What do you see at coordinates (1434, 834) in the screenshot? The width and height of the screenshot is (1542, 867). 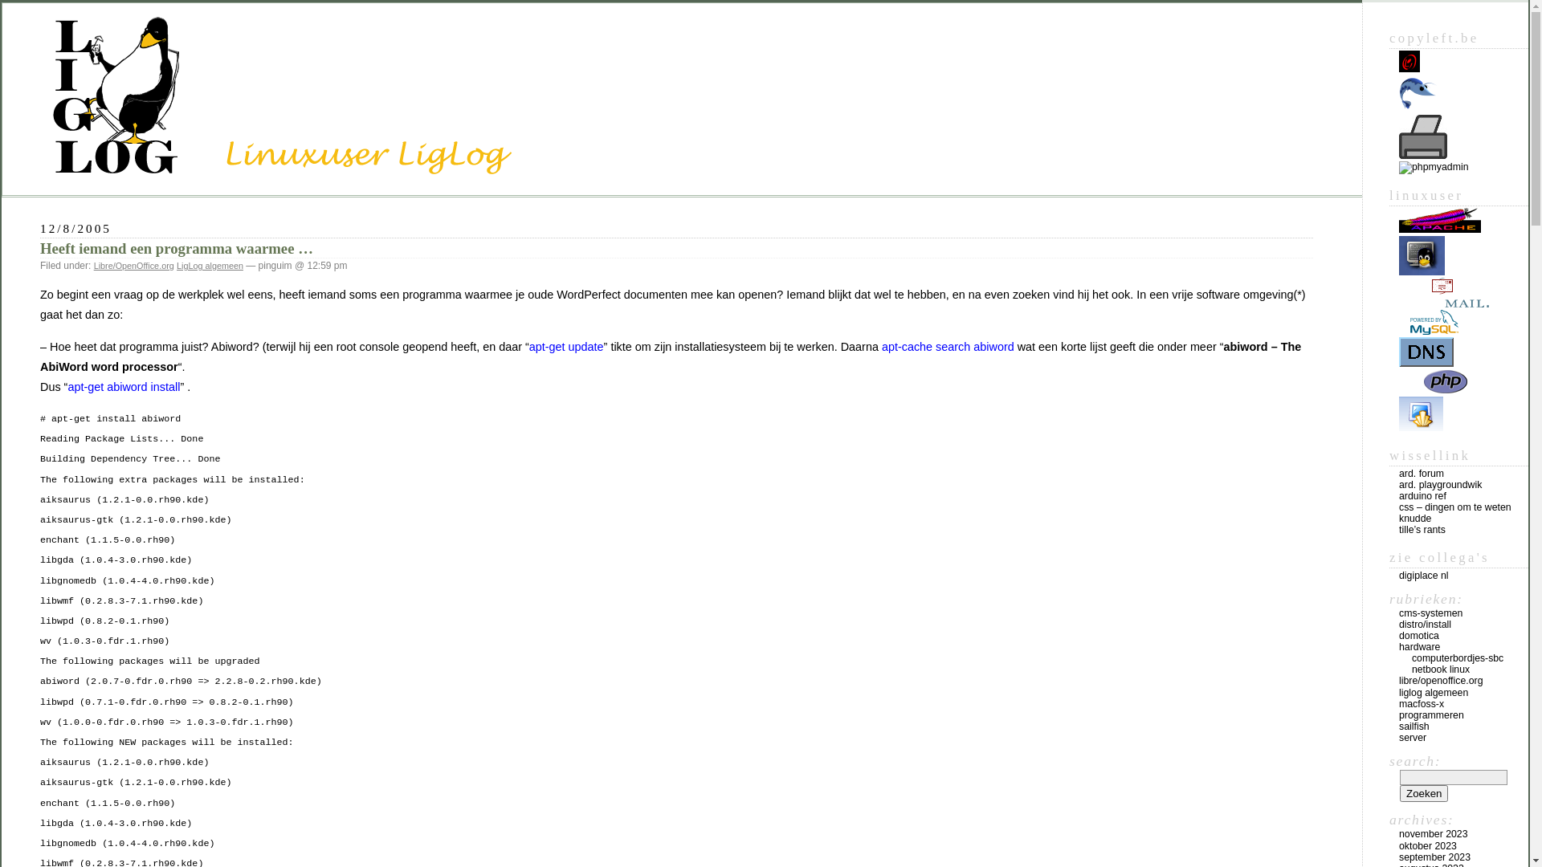 I see `november 2023` at bounding box center [1434, 834].